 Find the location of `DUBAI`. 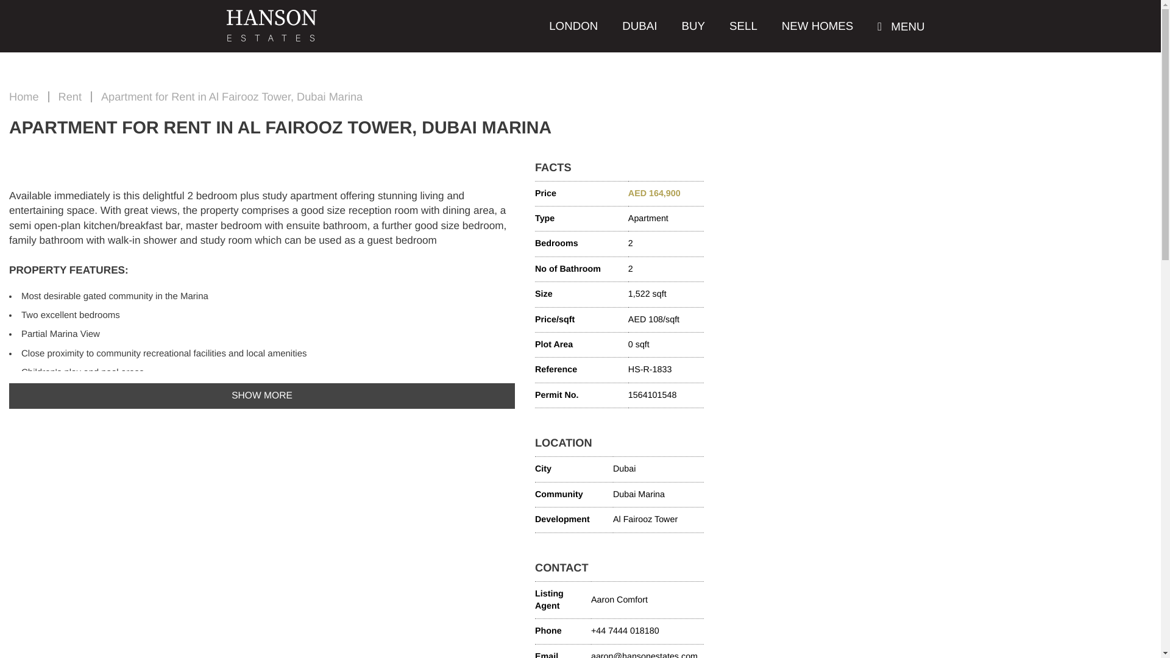

DUBAI is located at coordinates (639, 27).